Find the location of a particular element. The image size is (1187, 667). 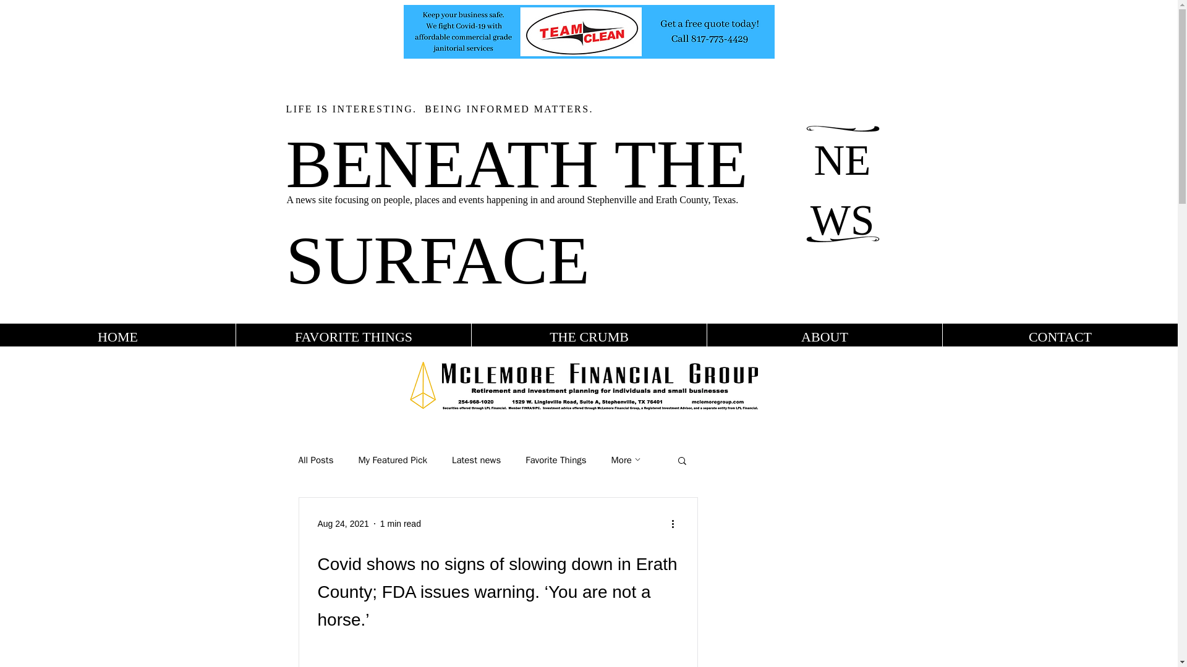

My Featured Pick is located at coordinates (392, 459).